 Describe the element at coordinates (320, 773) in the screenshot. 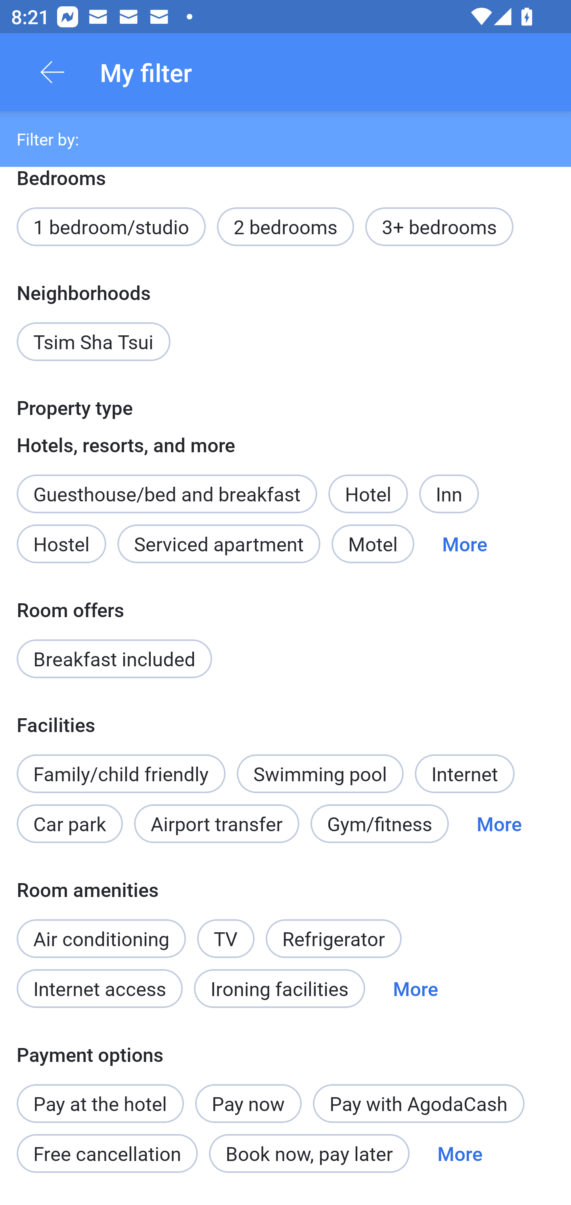

I see `Swimming pool` at that location.